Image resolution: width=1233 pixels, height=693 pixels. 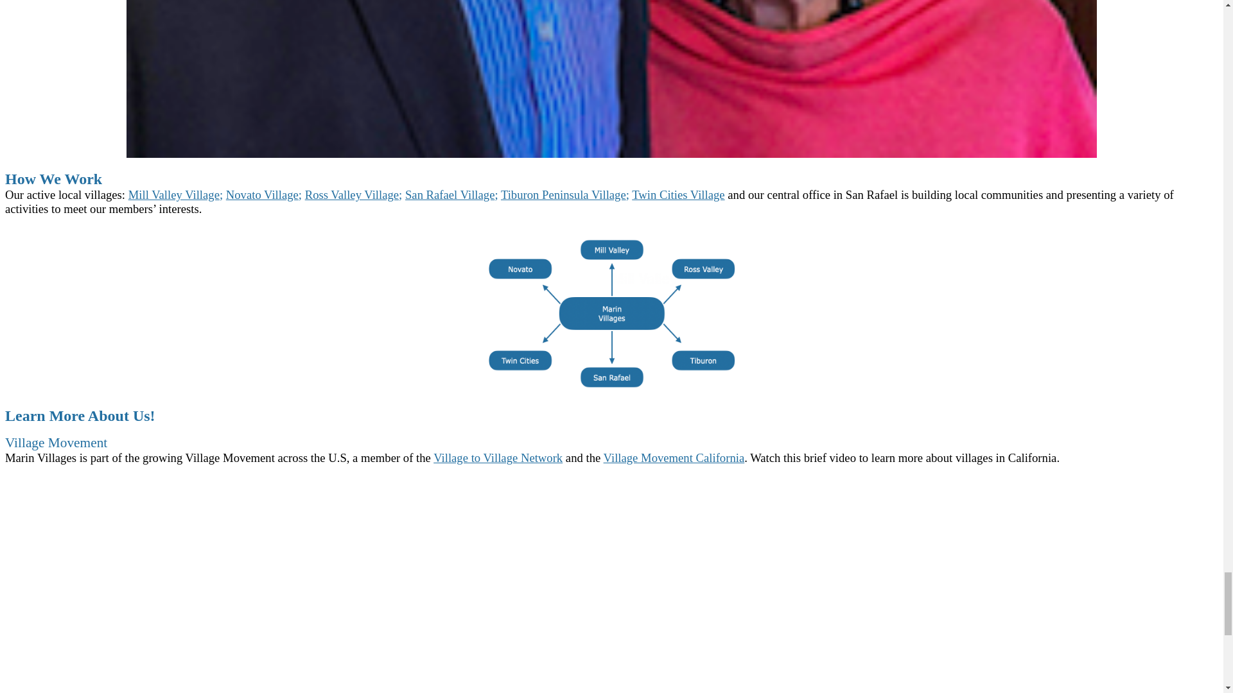 I want to click on Novato Village, so click(x=262, y=194).